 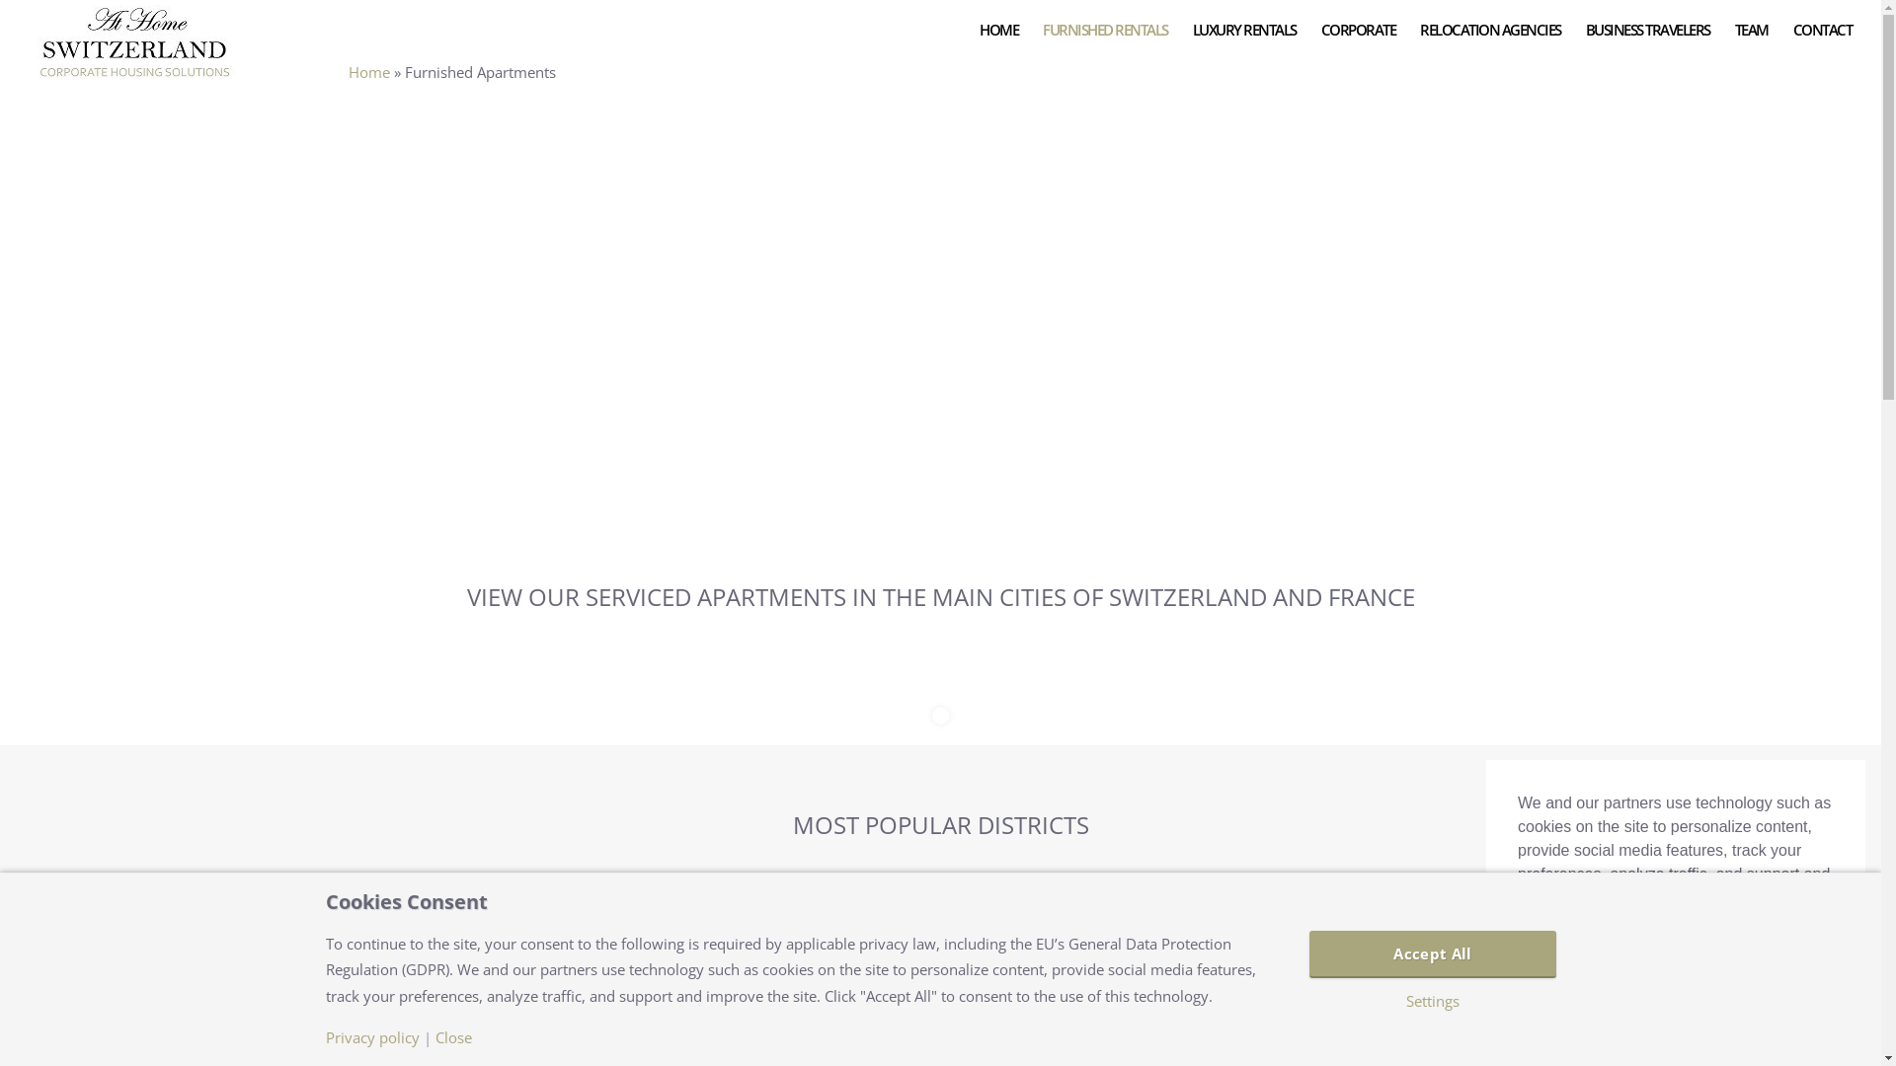 What do you see at coordinates (1432, 954) in the screenshot?
I see `Accept All` at bounding box center [1432, 954].